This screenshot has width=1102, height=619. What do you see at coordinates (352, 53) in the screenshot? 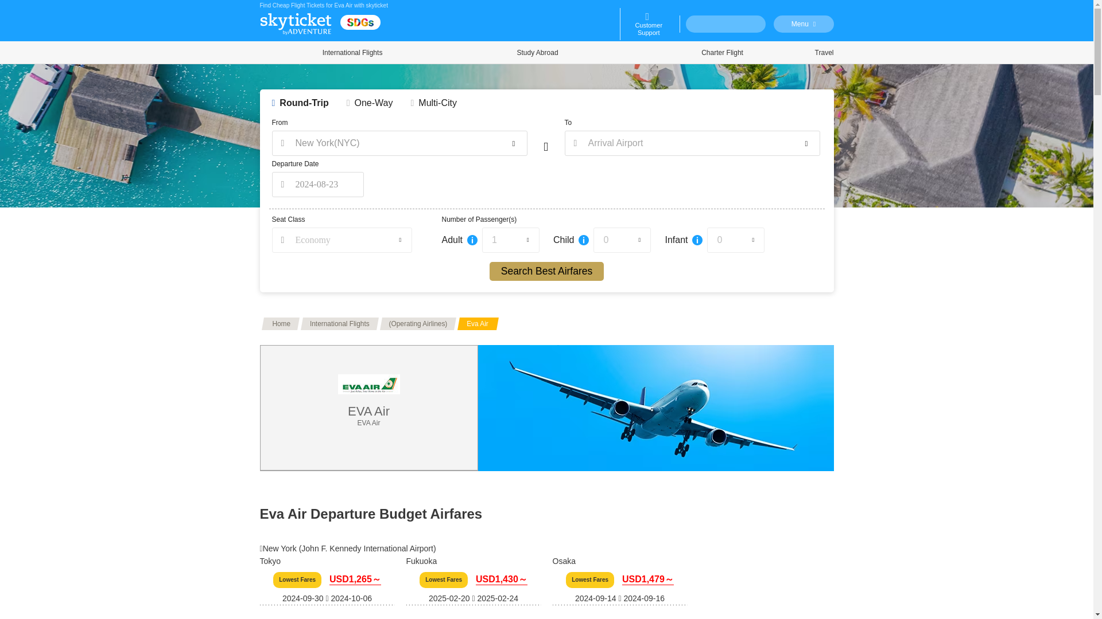
I see `International Flights` at bounding box center [352, 53].